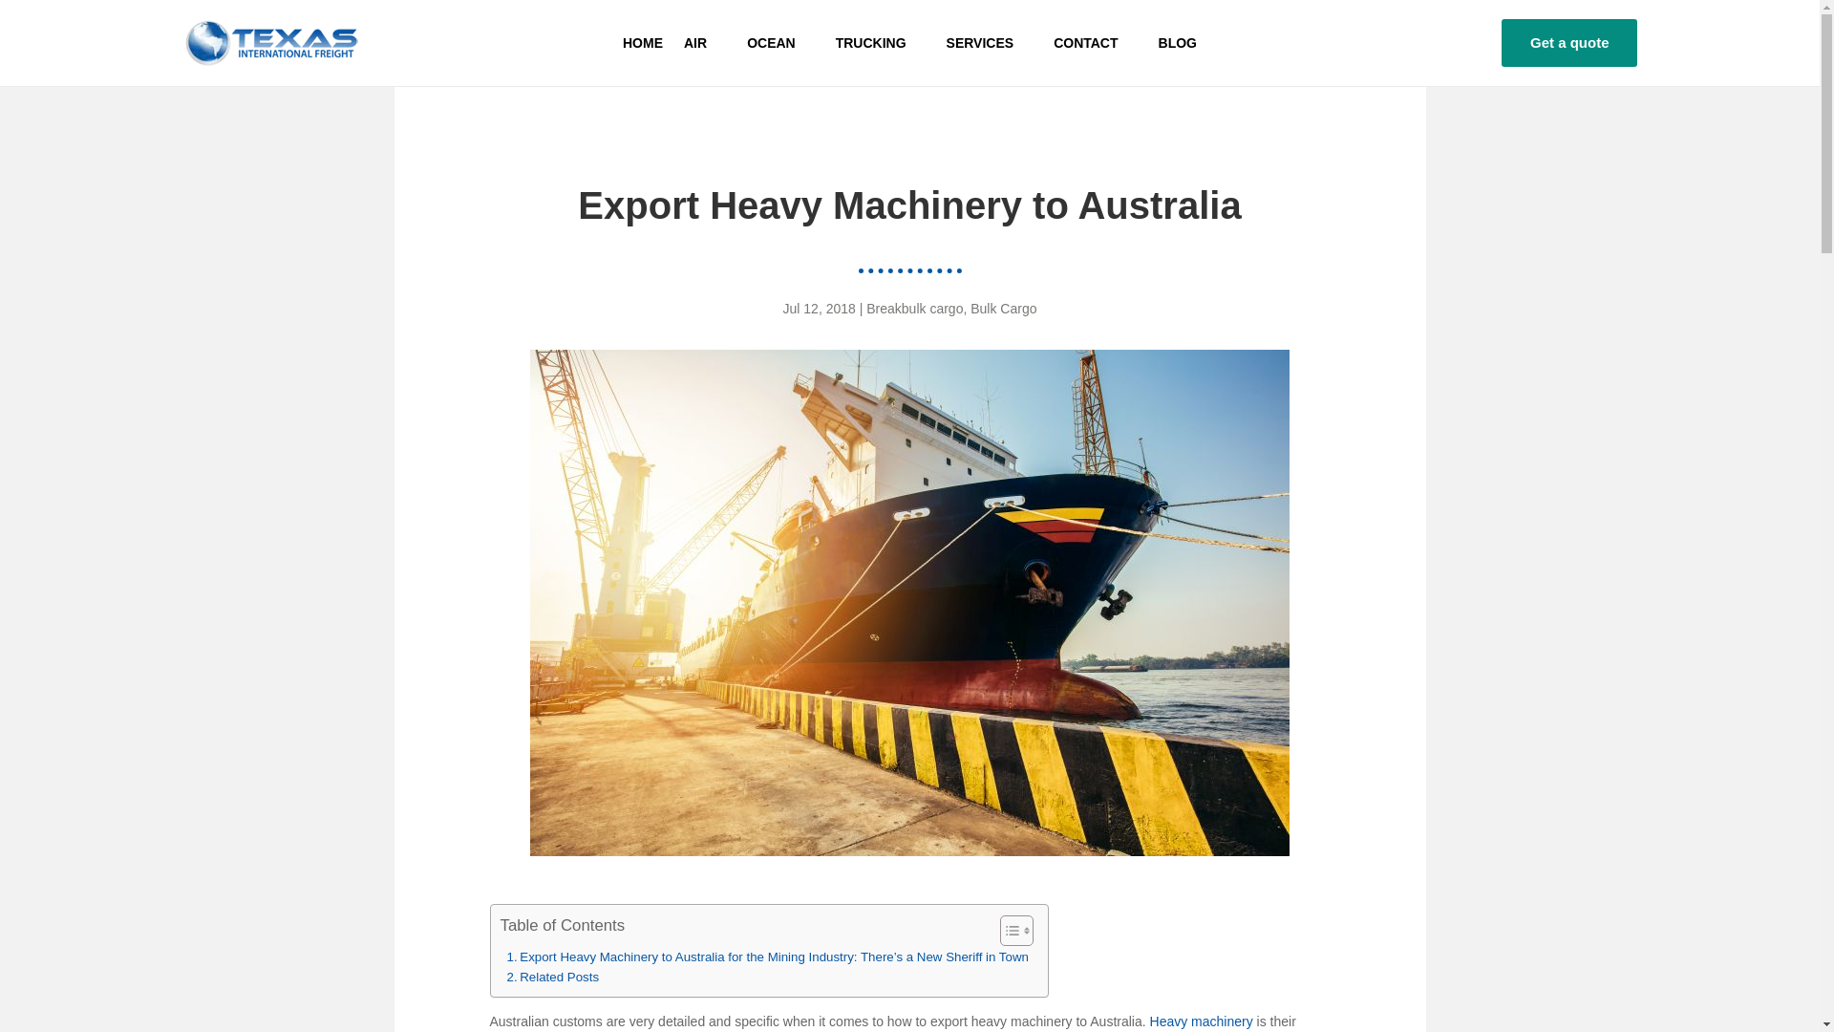  What do you see at coordinates (990, 46) in the screenshot?
I see `SERVICES` at bounding box center [990, 46].